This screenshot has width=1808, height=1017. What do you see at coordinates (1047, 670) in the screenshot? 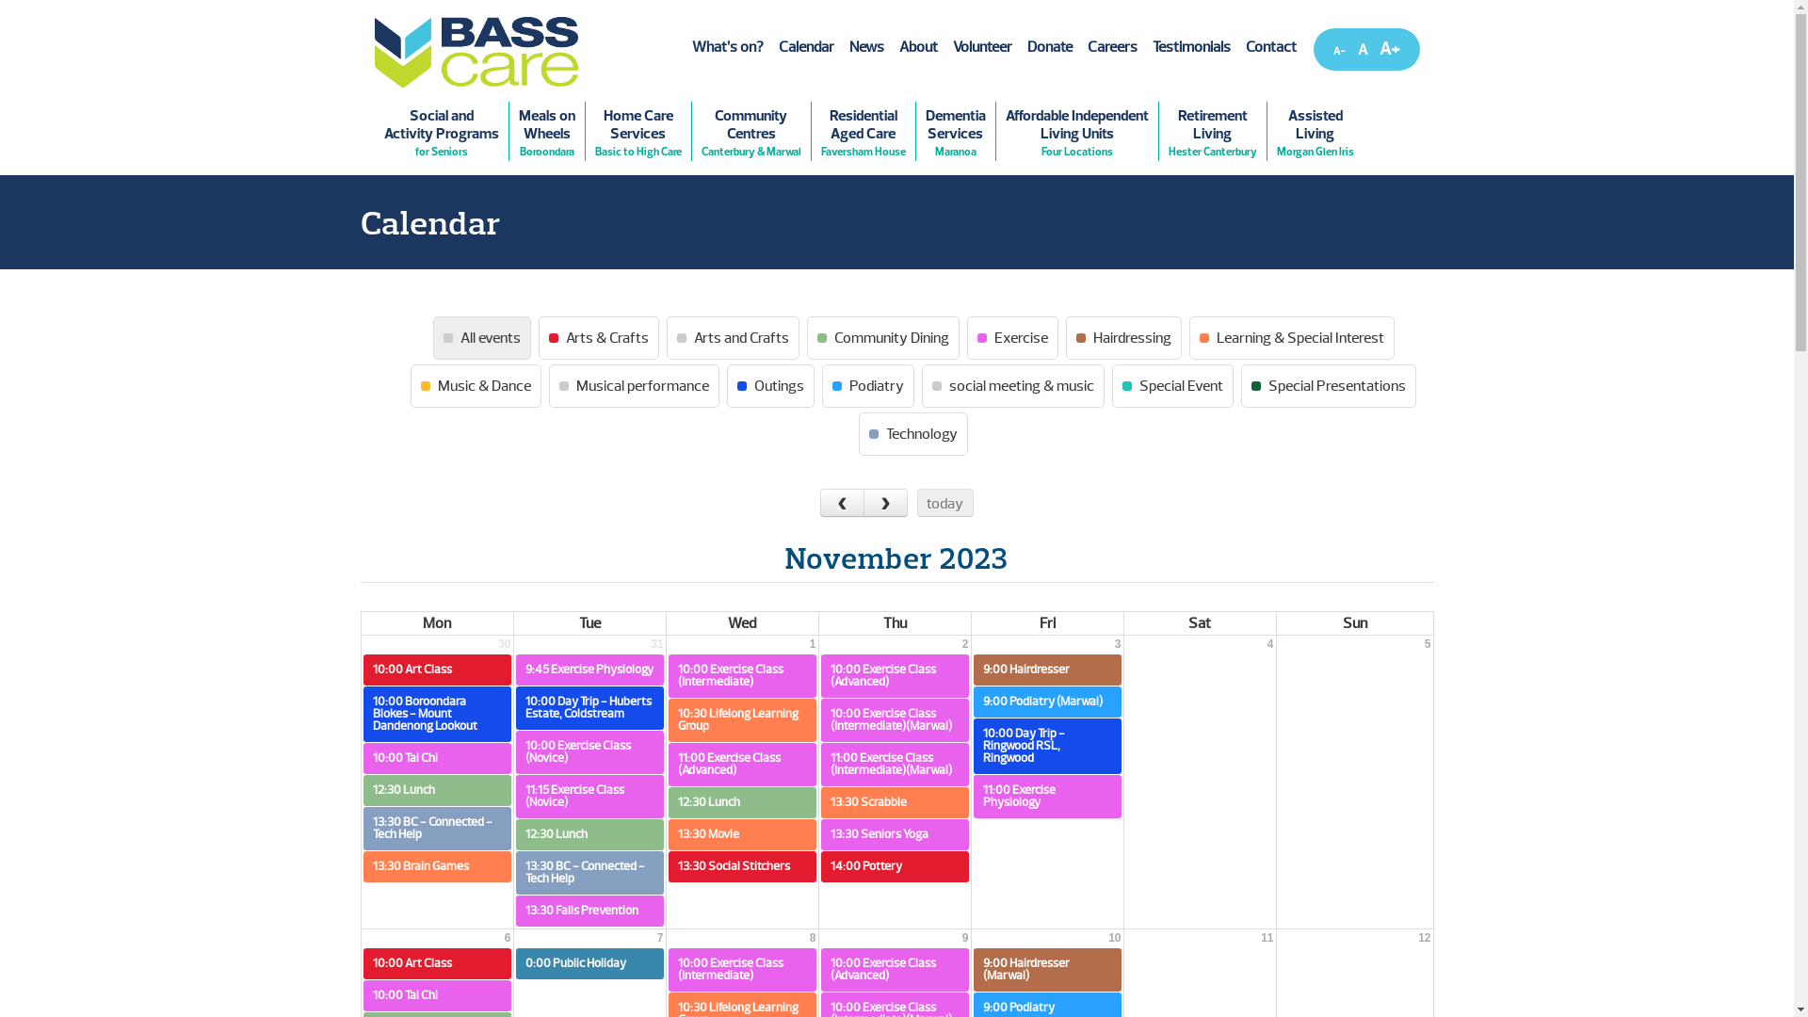
I see `9:00 Hairdresser
   ` at bounding box center [1047, 670].